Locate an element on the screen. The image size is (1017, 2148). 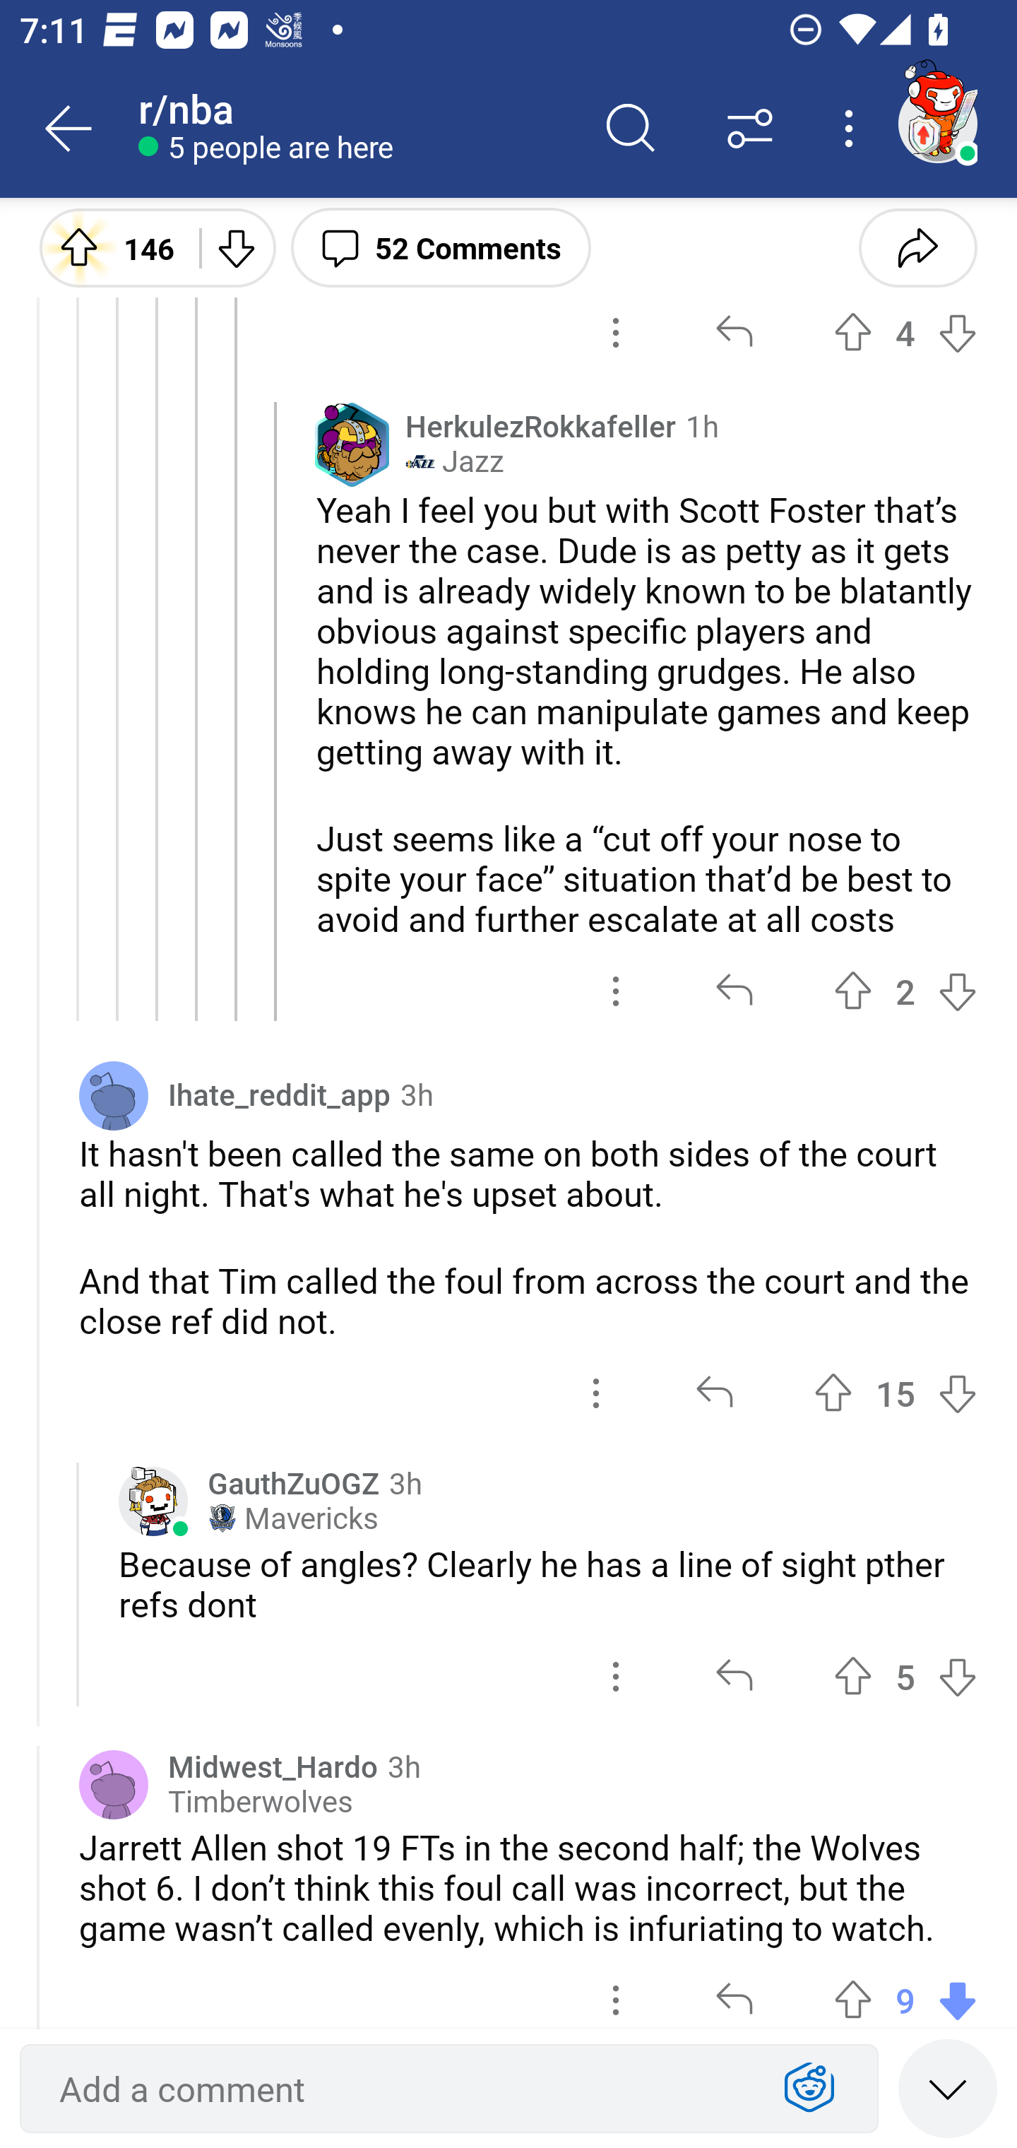
Avatar is located at coordinates (114, 1095).